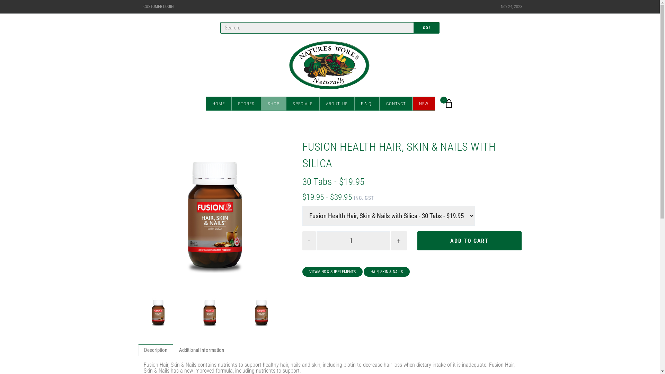  Describe the element at coordinates (366, 103) in the screenshot. I see `F.A.Q.` at that location.